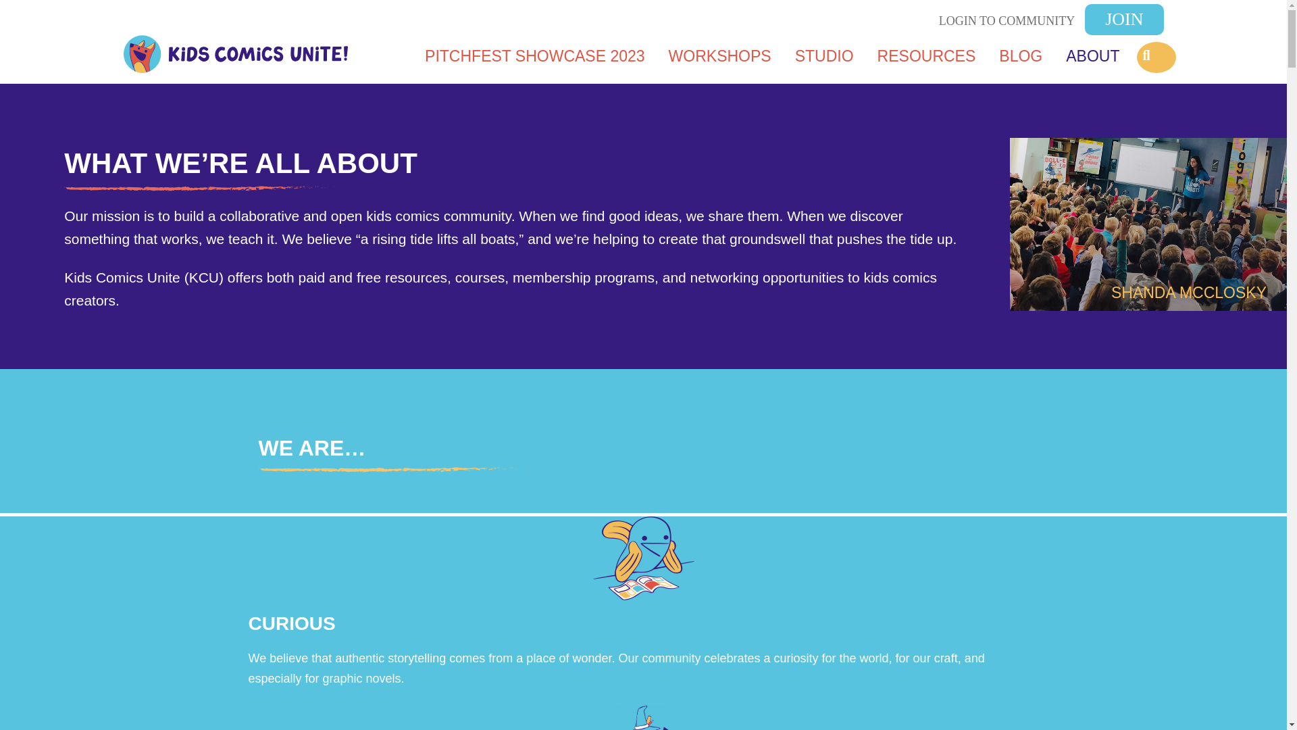 The image size is (1297, 730). Describe the element at coordinates (1007, 22) in the screenshot. I see `LOGIN TO COMMUNITY` at that location.